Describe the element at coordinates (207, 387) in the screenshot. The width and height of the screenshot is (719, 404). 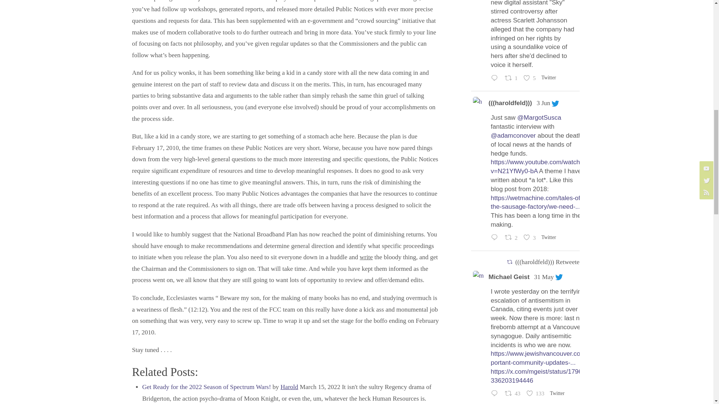
I see `Get Ready for the 2022 Season of Spectrum Wars!` at that location.